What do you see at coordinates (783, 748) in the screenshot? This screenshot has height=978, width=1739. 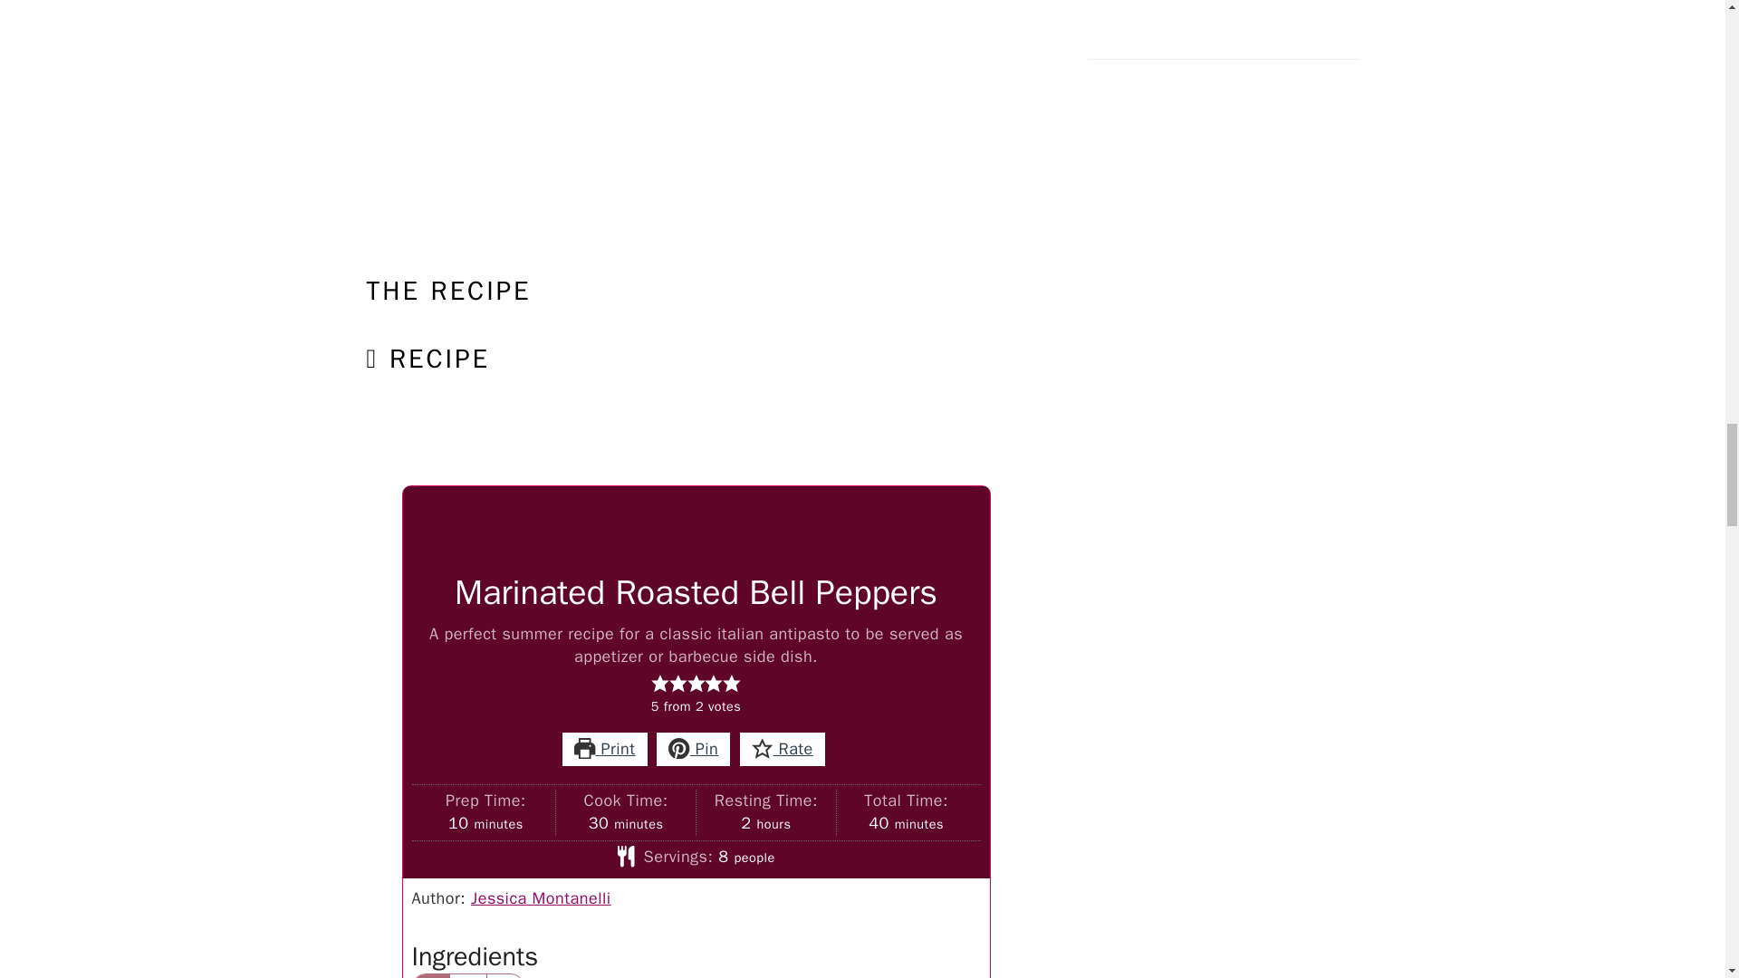 I see `Rate` at bounding box center [783, 748].